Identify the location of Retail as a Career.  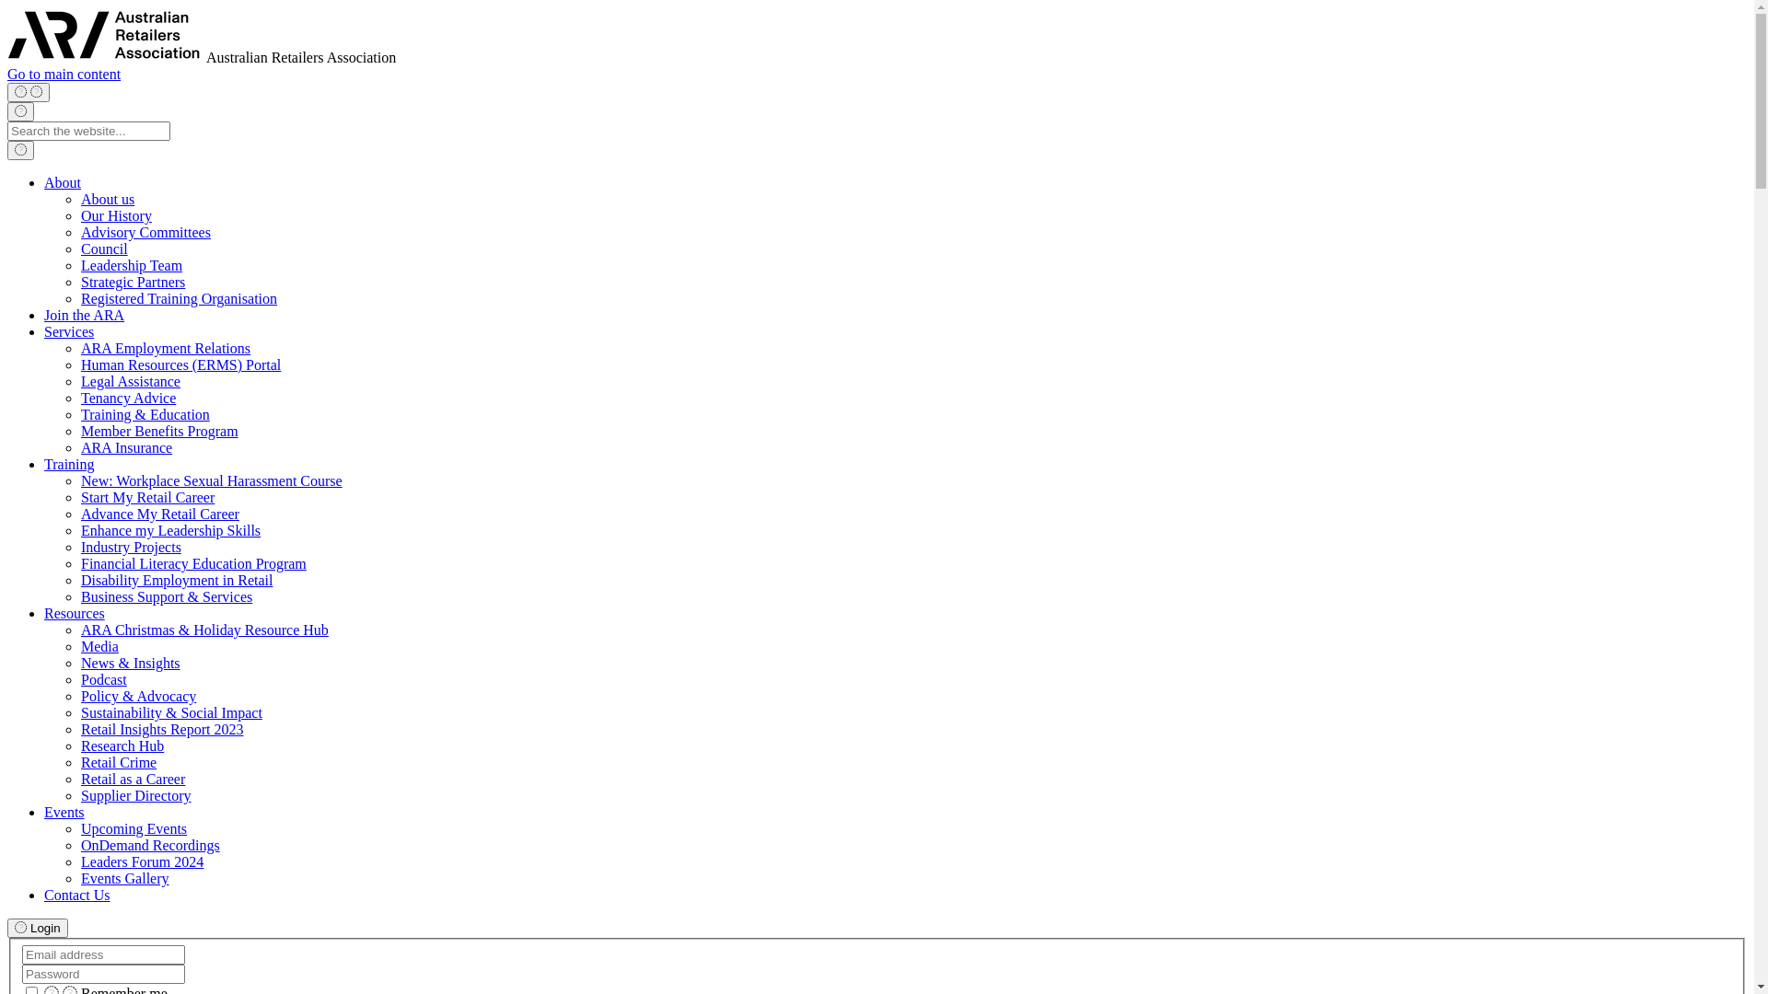
(133, 779).